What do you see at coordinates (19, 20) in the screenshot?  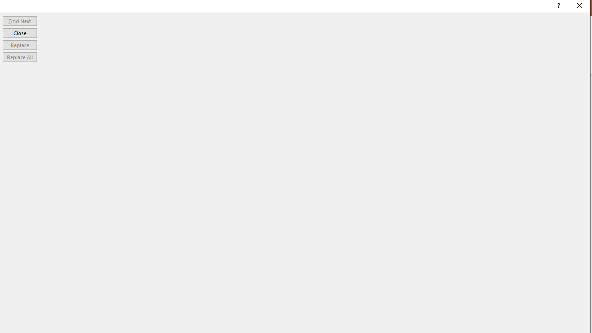 I see `Find Next` at bounding box center [19, 20].